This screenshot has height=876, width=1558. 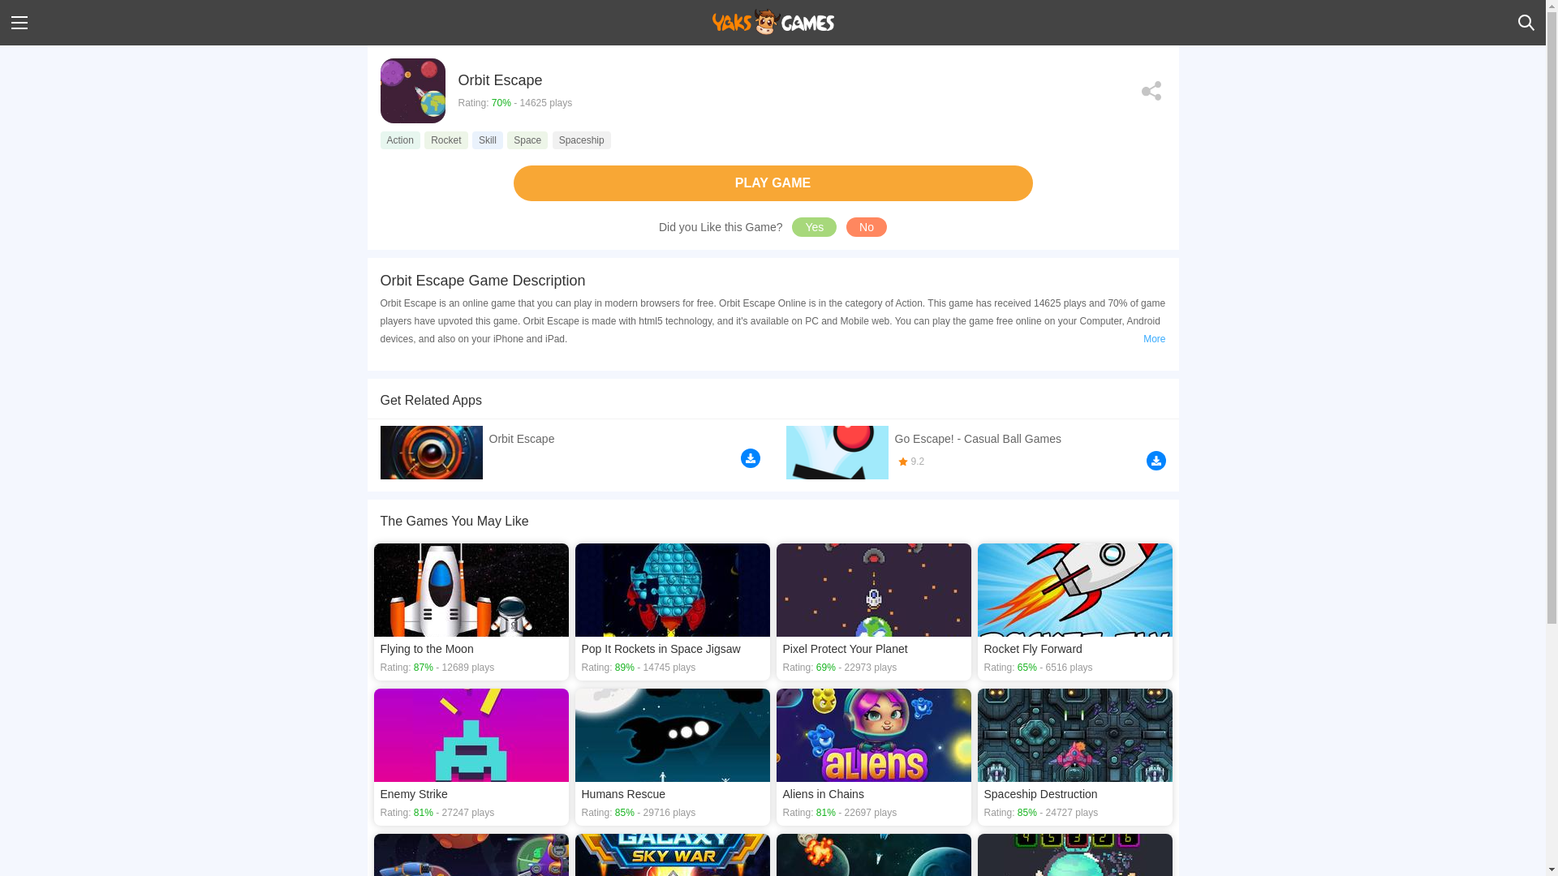 I want to click on Rocket online games, so click(x=445, y=140).